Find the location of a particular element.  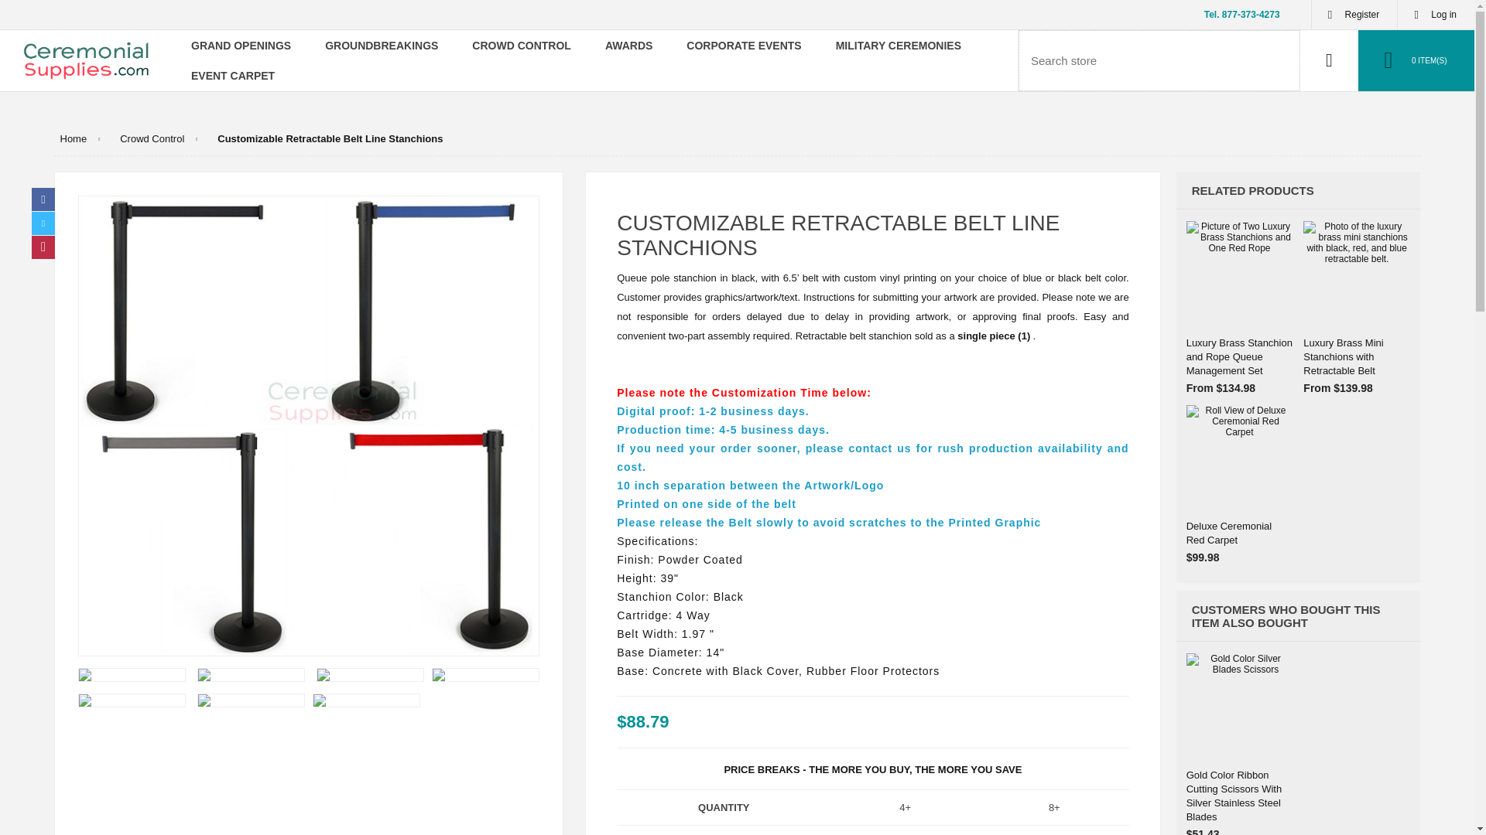

Register is located at coordinates (1354, 14).